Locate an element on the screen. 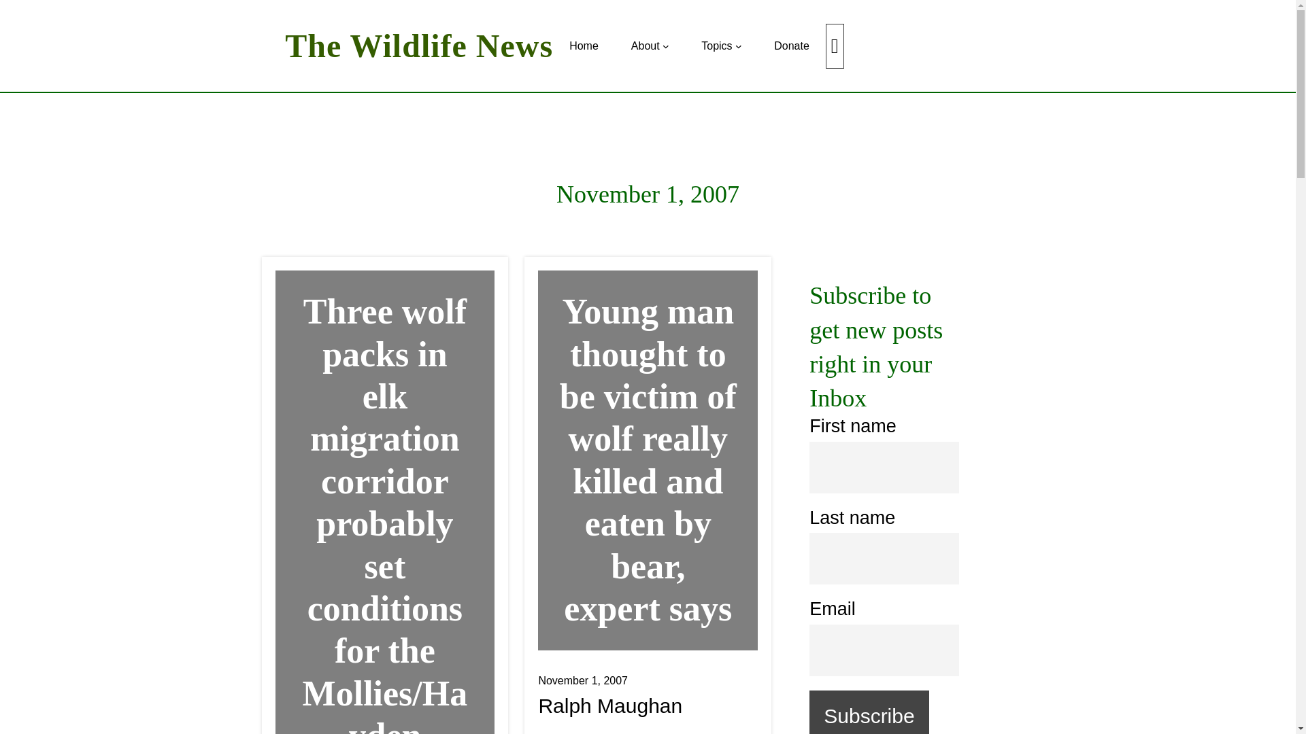  Home is located at coordinates (584, 46).